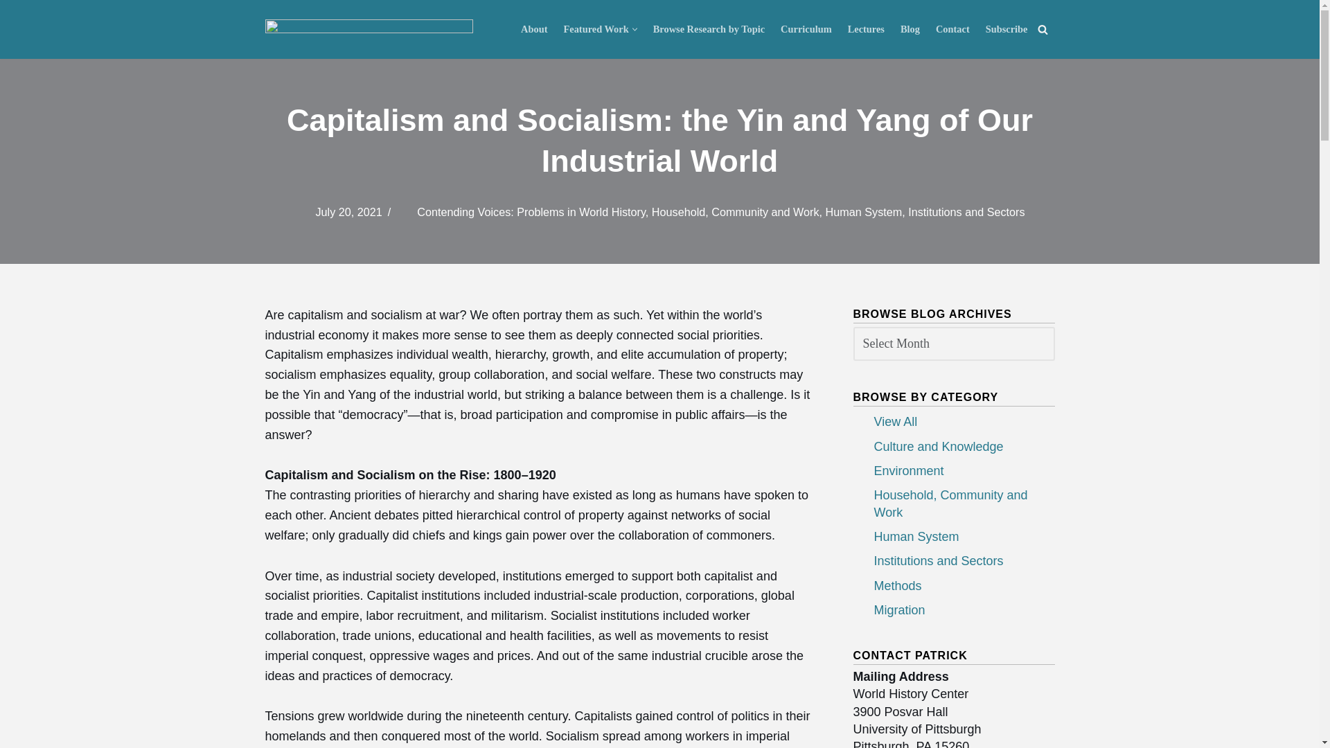 The height and width of the screenshot is (748, 1330). I want to click on Human System, so click(864, 212).